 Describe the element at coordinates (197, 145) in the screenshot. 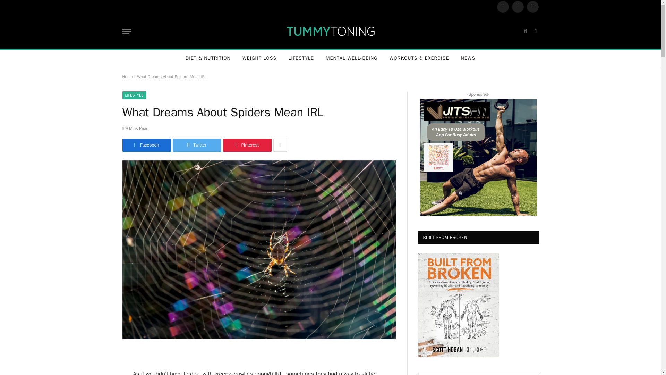

I see `Twitter` at that location.